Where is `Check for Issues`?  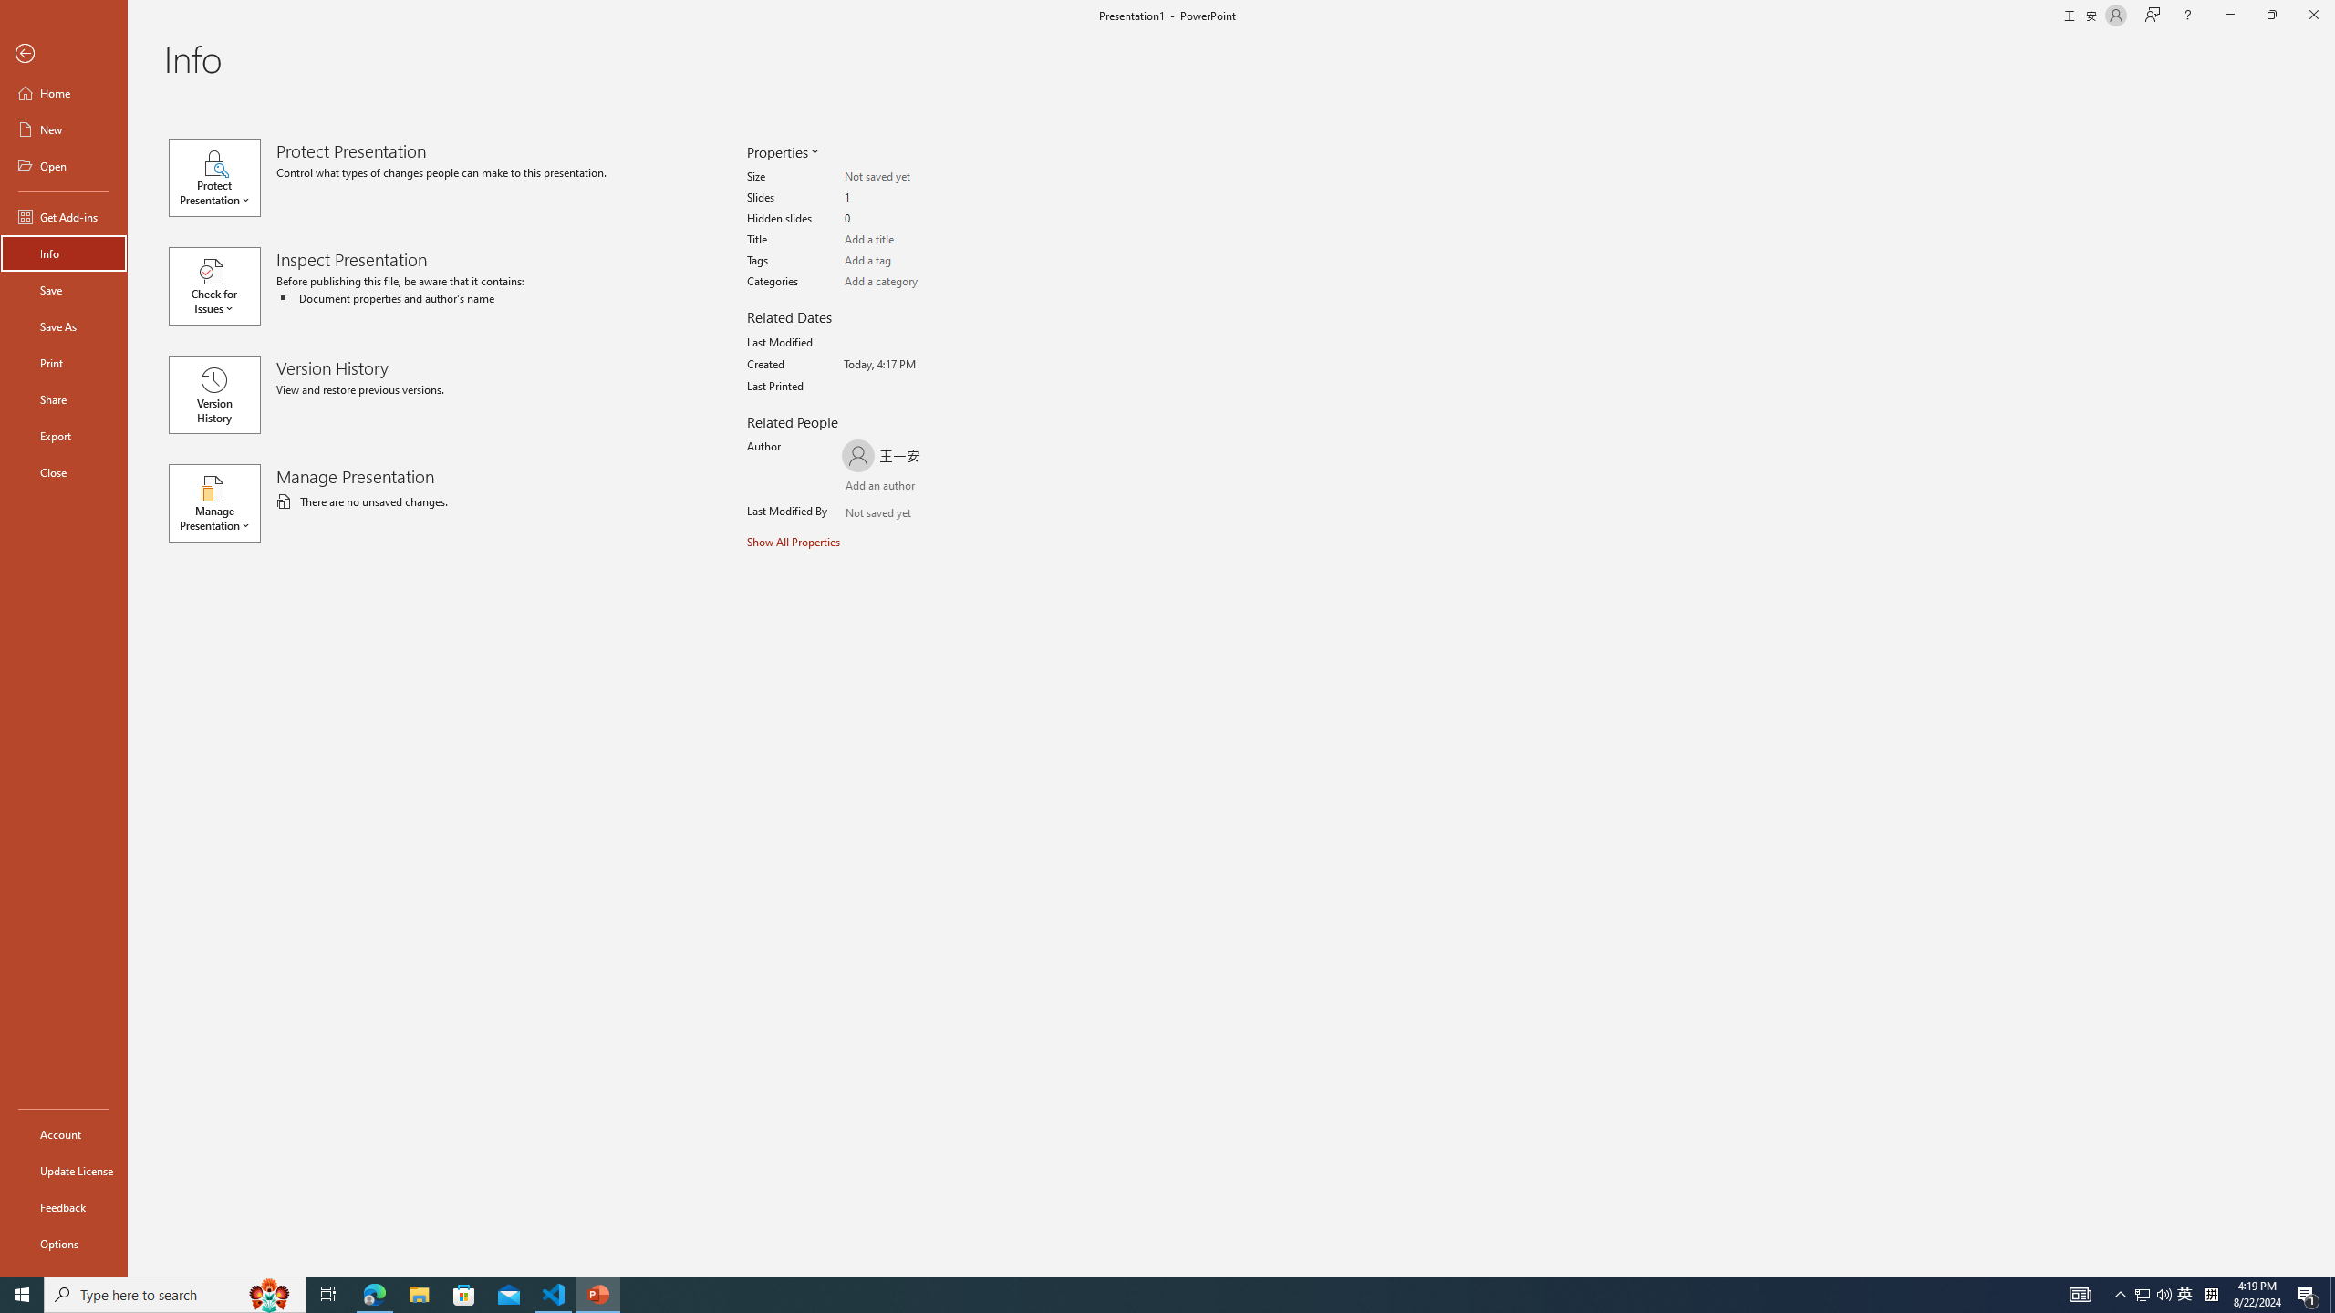
Check for Issues is located at coordinates (222, 286).